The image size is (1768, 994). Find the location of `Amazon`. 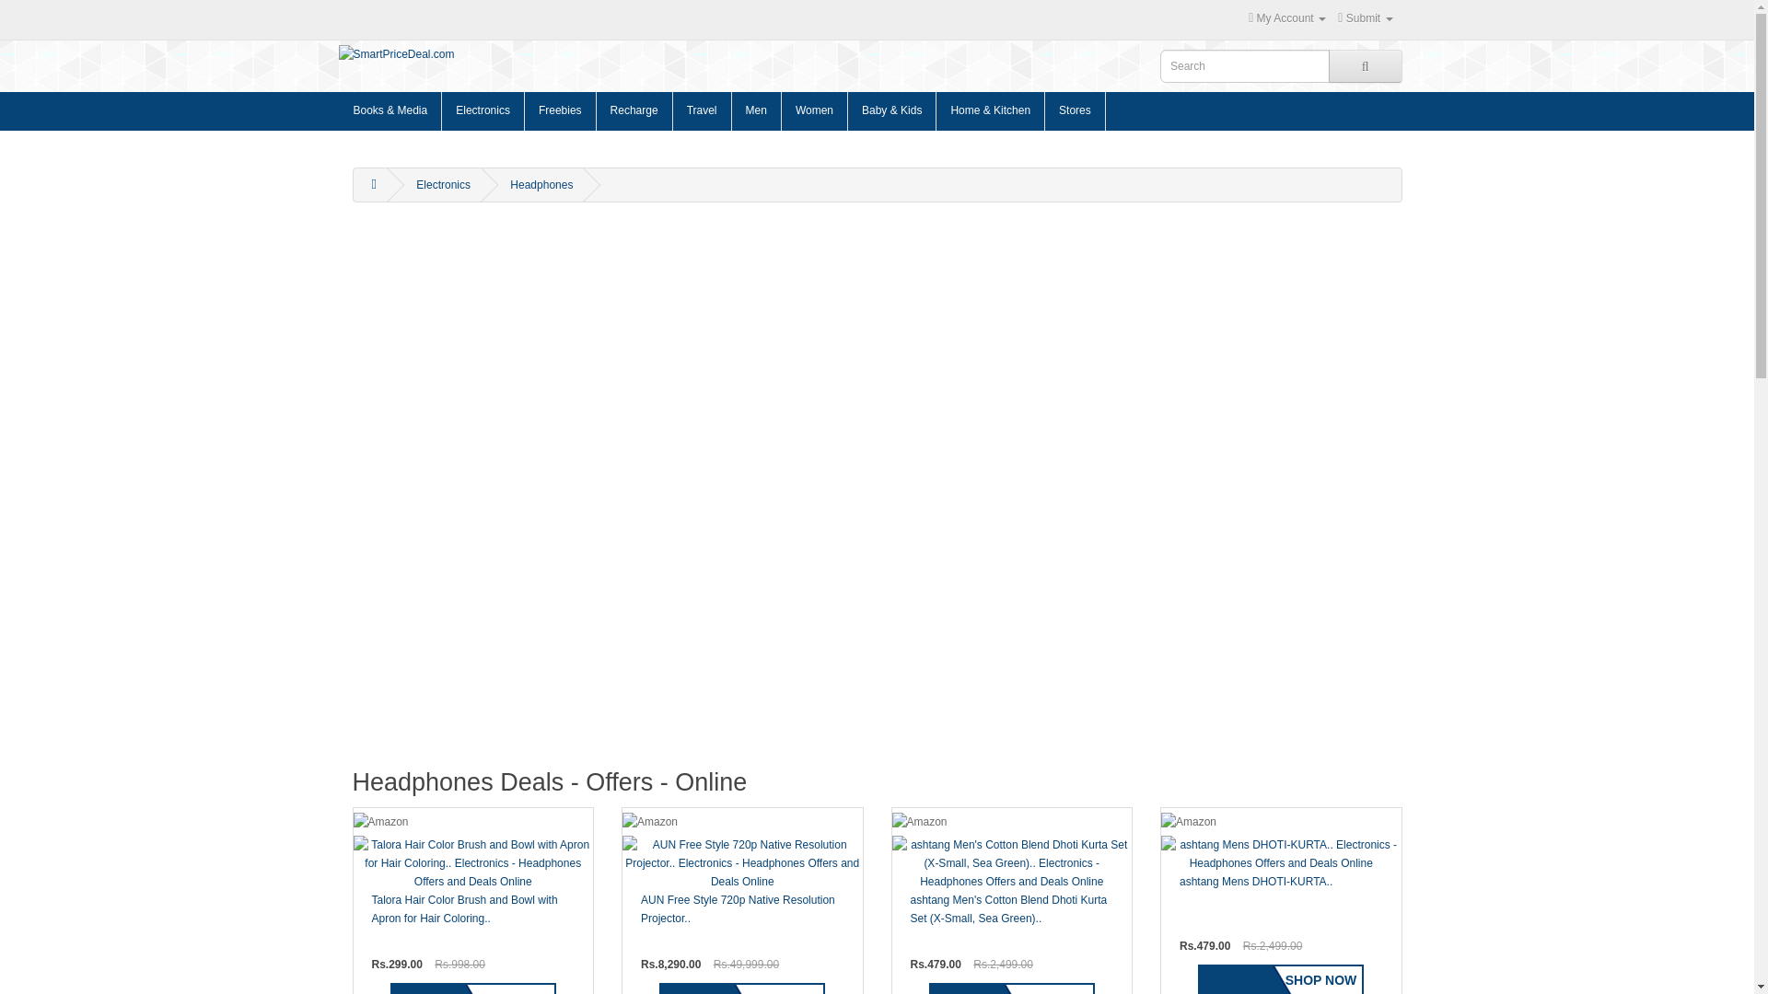

Amazon is located at coordinates (1011, 821).